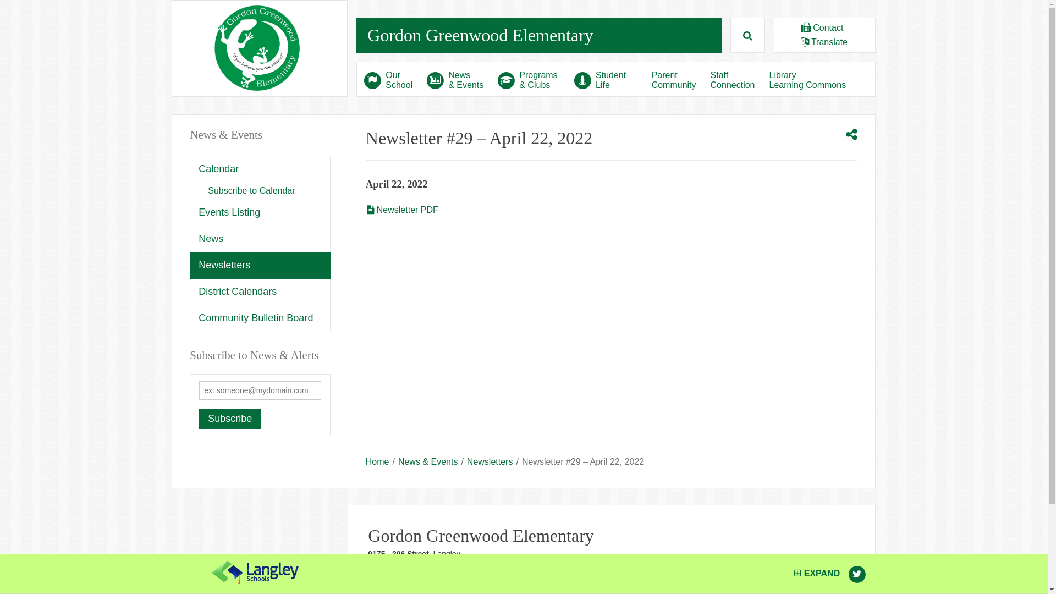  Describe the element at coordinates (260, 212) in the screenshot. I see `Events Listing` at that location.